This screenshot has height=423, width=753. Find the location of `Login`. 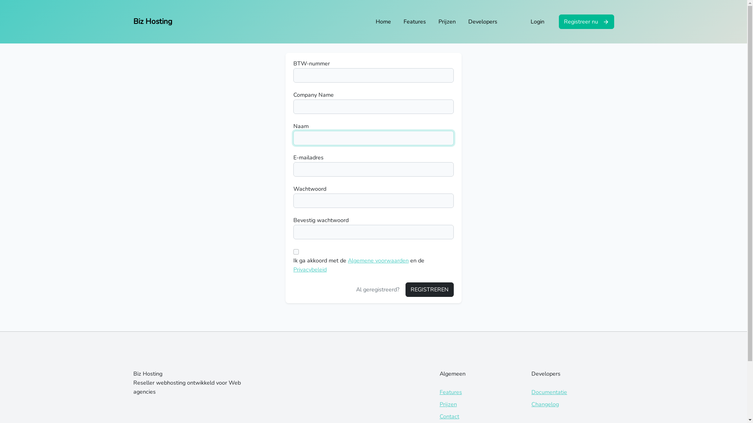

Login is located at coordinates (537, 22).